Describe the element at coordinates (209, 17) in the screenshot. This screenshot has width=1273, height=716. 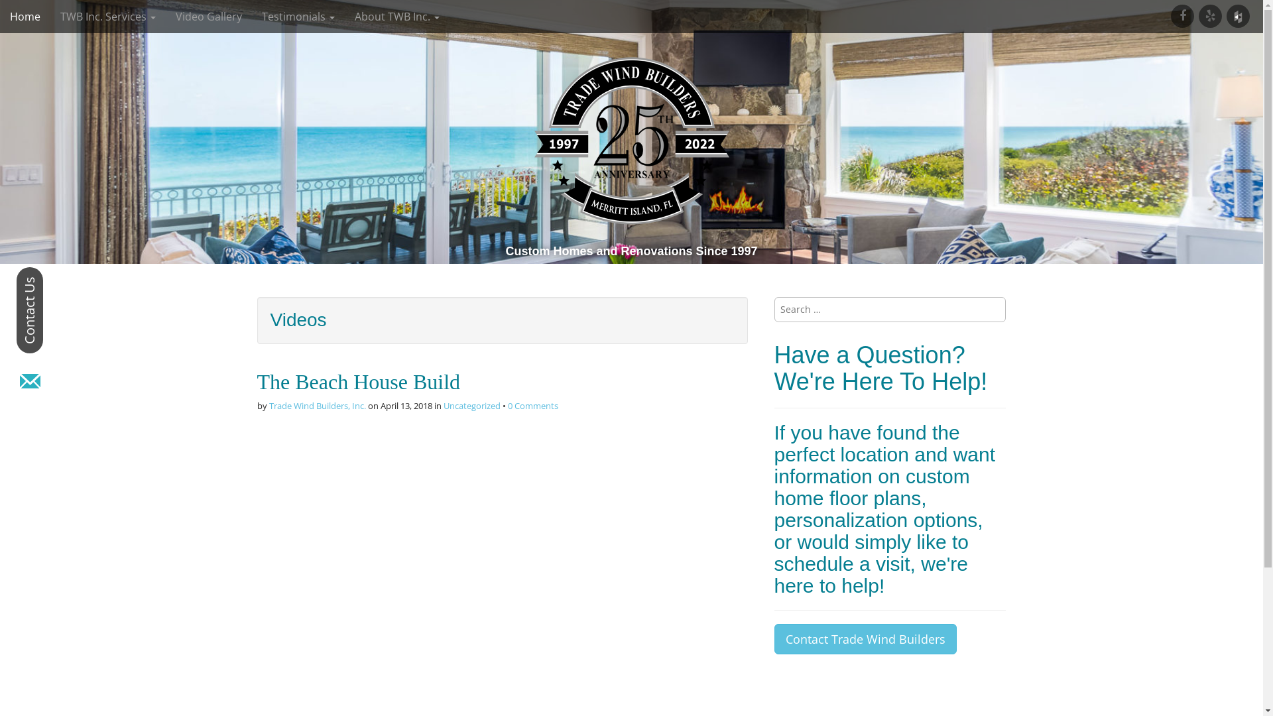
I see `Video Gallery` at that location.